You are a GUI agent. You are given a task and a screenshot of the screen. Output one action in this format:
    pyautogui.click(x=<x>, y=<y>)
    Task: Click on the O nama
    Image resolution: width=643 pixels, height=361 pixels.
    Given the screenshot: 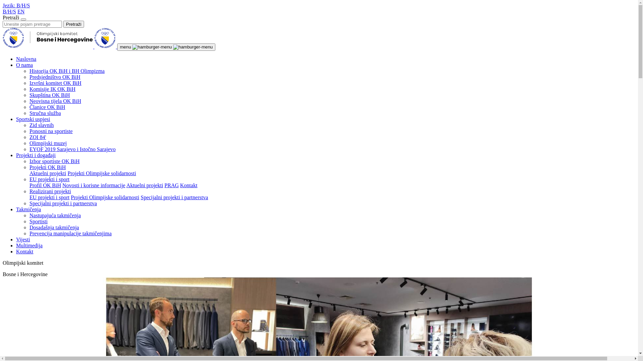 What is the action you would take?
    pyautogui.click(x=24, y=65)
    